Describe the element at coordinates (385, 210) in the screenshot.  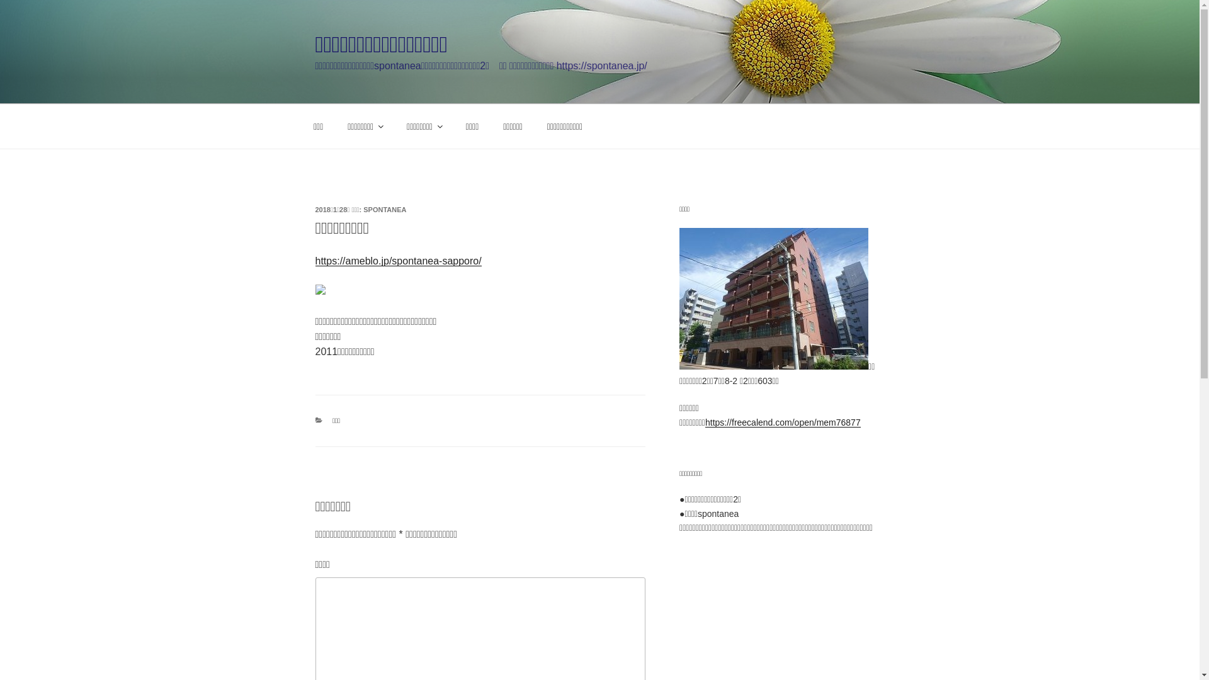
I see `SPONTANEA` at that location.